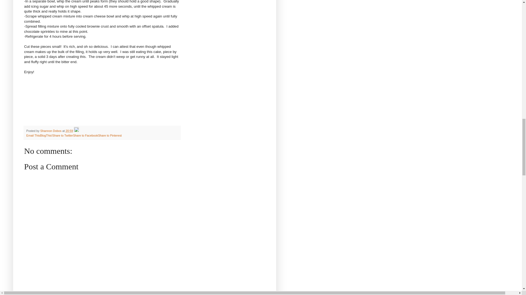 The height and width of the screenshot is (295, 526). What do you see at coordinates (110, 135) in the screenshot?
I see `Share to Pinterest` at bounding box center [110, 135].